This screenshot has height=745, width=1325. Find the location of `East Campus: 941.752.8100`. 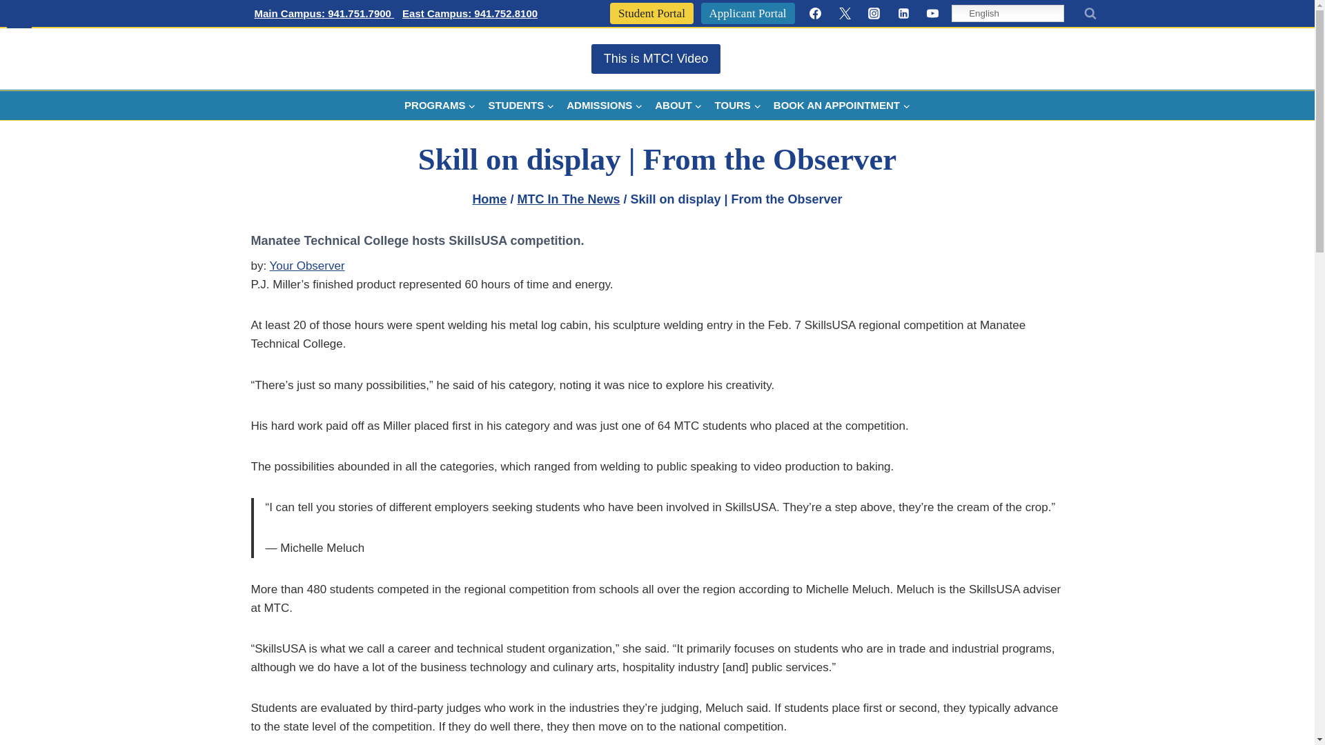

East Campus: 941.752.8100 is located at coordinates (470, 14).